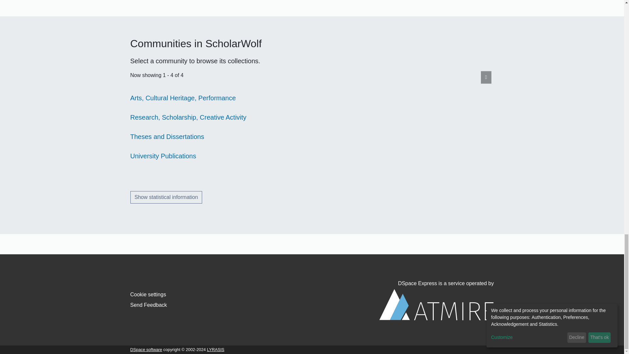 The height and width of the screenshot is (354, 629). Describe the element at coordinates (148, 294) in the screenshot. I see `Cookie settings` at that location.